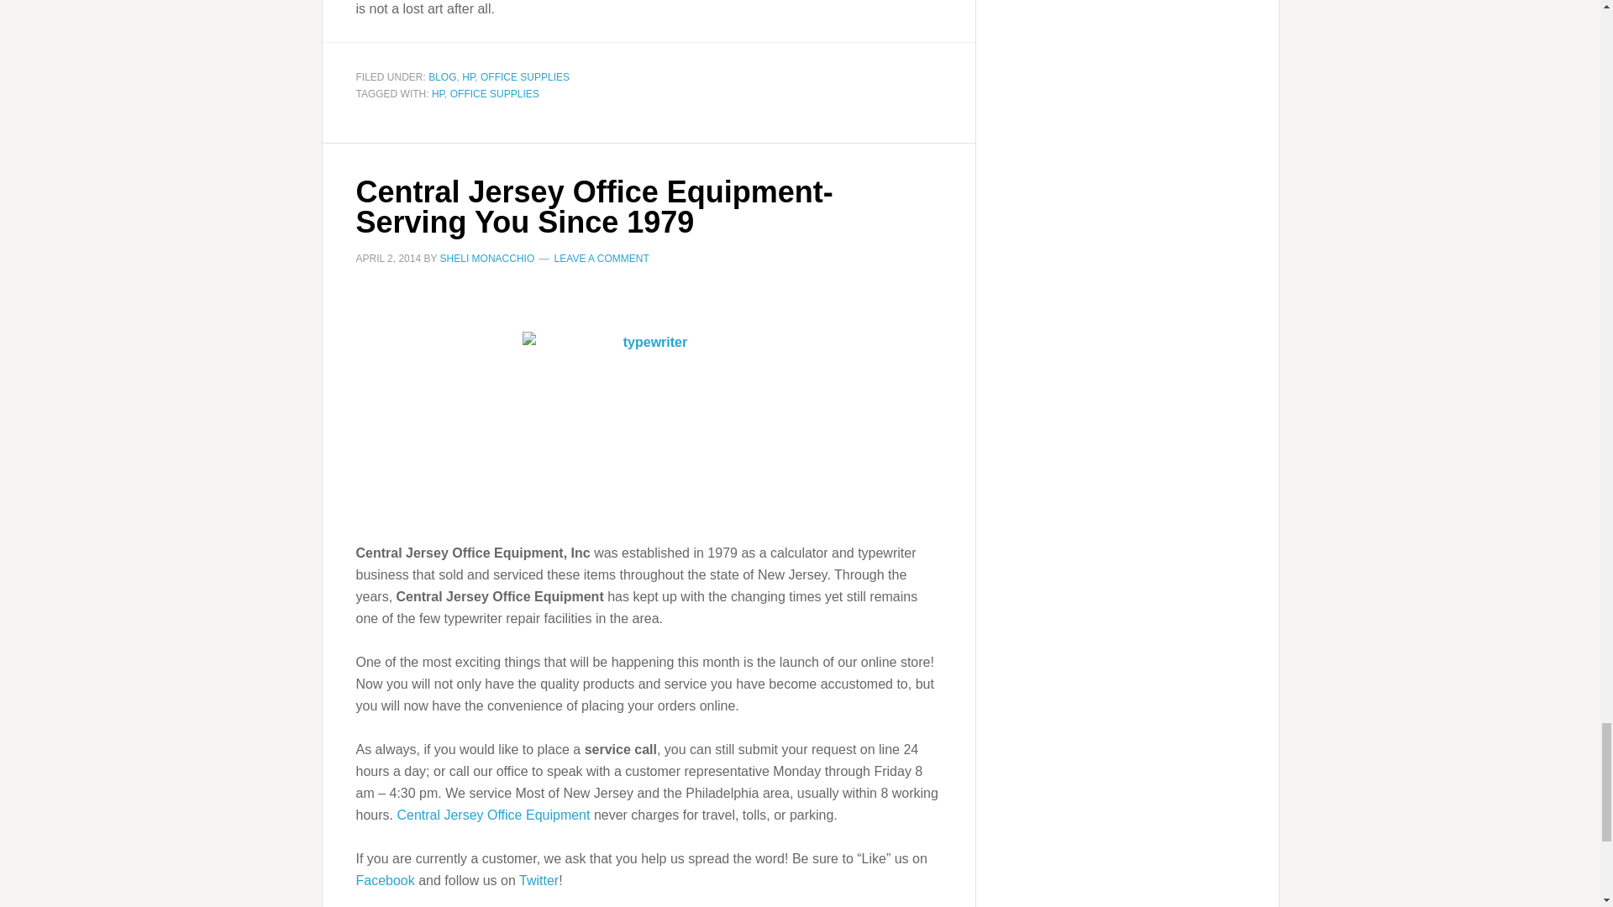  I want to click on CJOE, so click(649, 426).